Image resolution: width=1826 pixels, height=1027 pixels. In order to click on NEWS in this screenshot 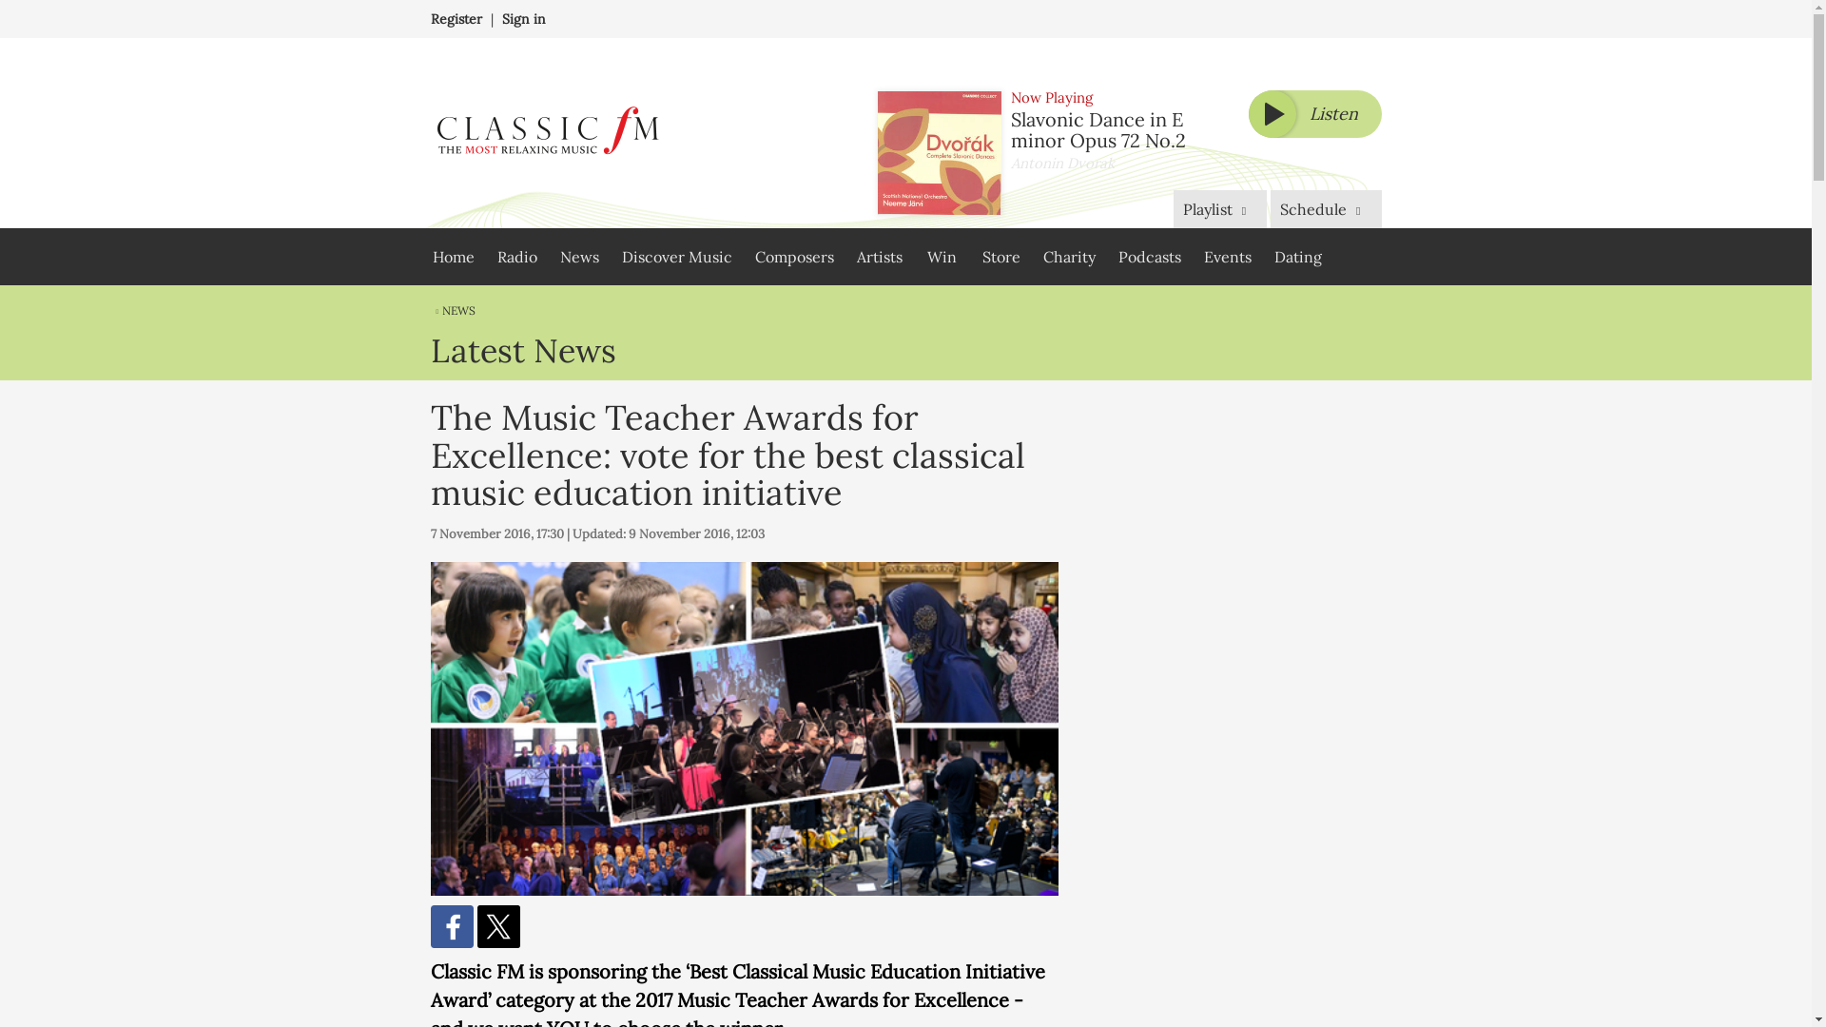, I will do `click(452, 310)`.